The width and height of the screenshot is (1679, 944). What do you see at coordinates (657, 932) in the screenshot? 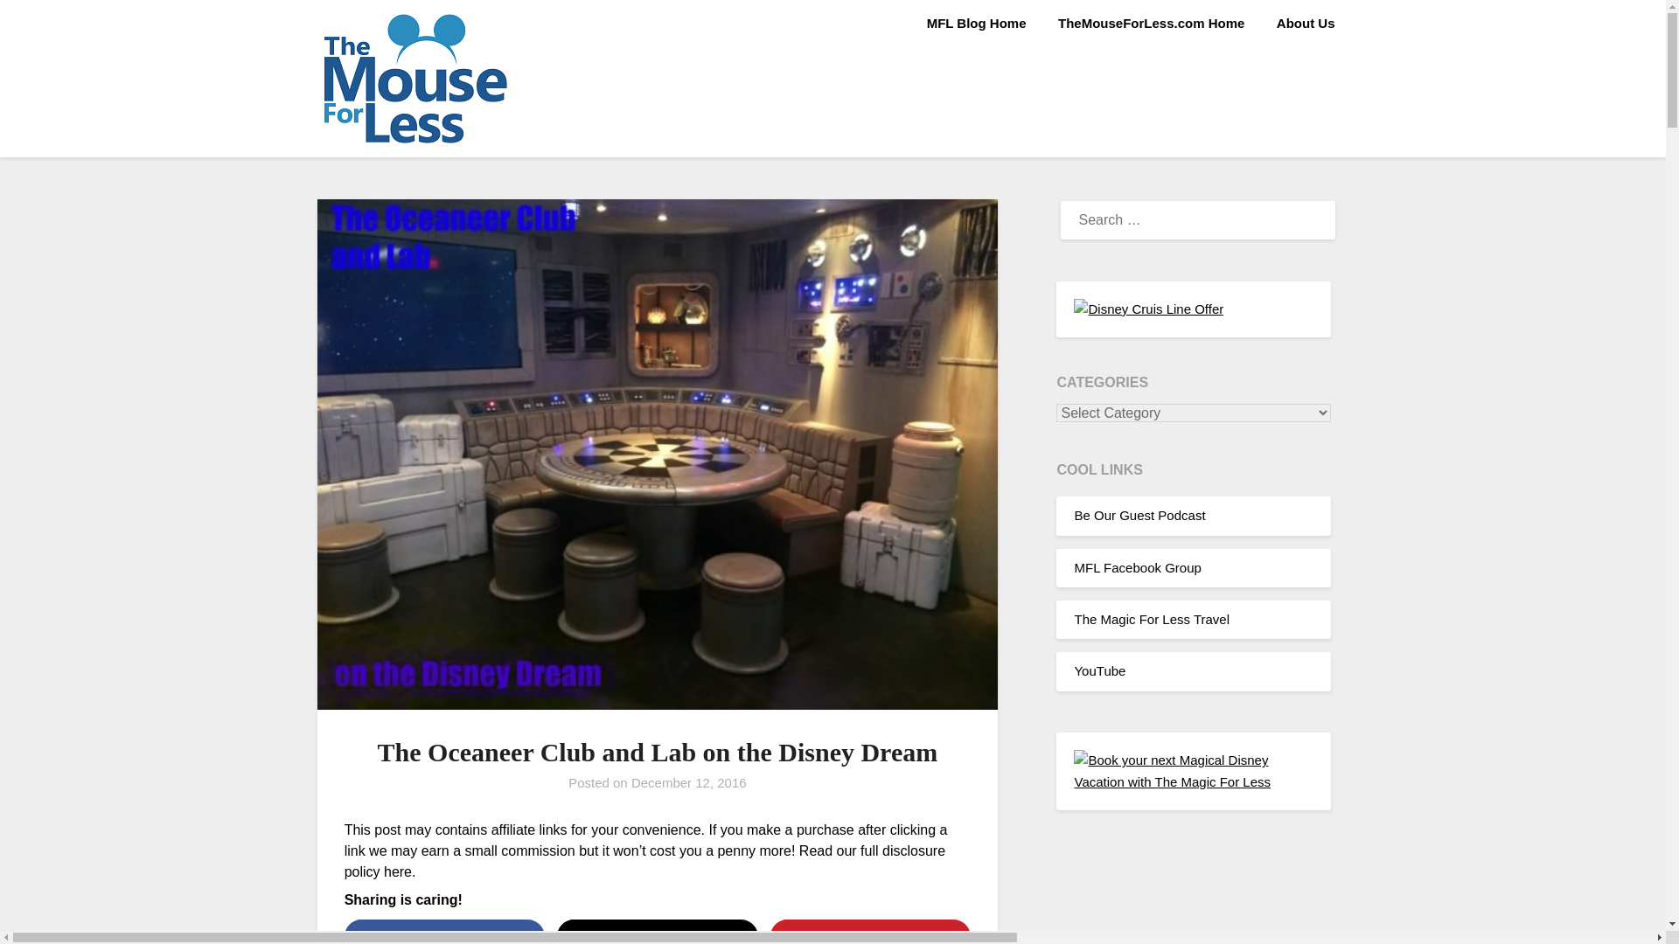
I see `Tweet` at bounding box center [657, 932].